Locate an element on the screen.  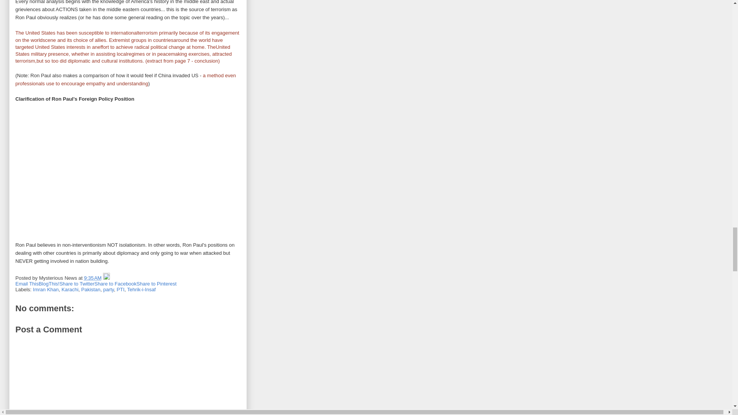
United States military presence, whether in assisting local is located at coordinates (123, 50).